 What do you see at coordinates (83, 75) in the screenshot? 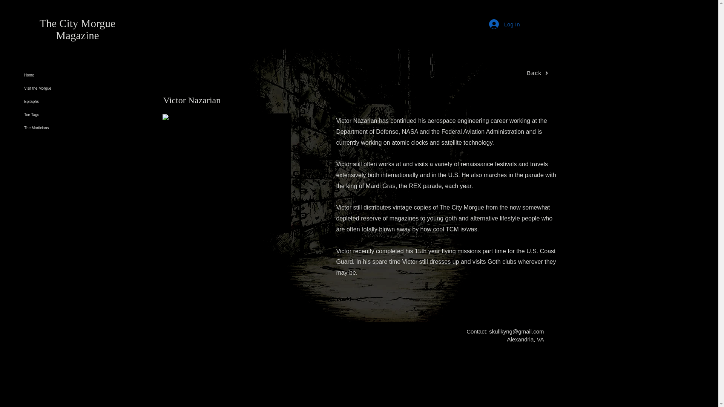
I see `Home` at bounding box center [83, 75].